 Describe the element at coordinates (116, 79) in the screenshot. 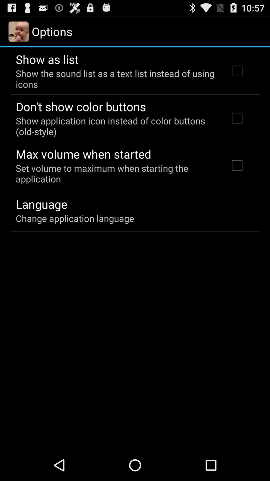

I see `turn off item above the don t show app` at that location.